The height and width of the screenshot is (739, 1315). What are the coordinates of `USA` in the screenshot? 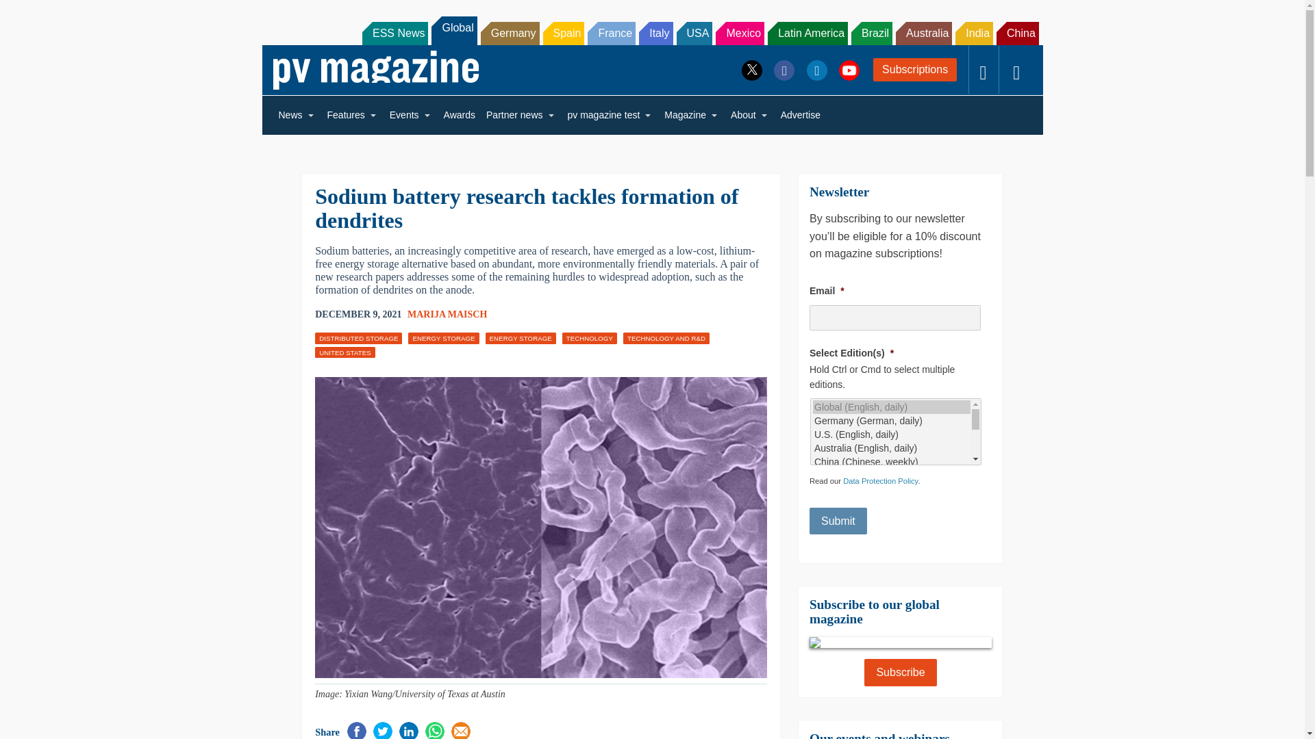 It's located at (694, 33).